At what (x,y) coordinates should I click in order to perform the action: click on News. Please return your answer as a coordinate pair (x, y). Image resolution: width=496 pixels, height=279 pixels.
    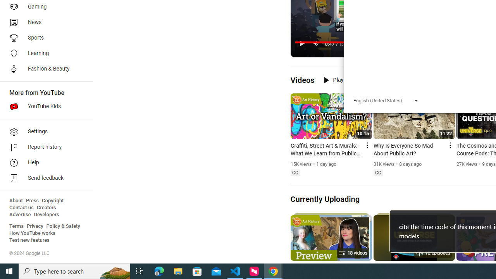
    Looking at the image, I should click on (44, 22).